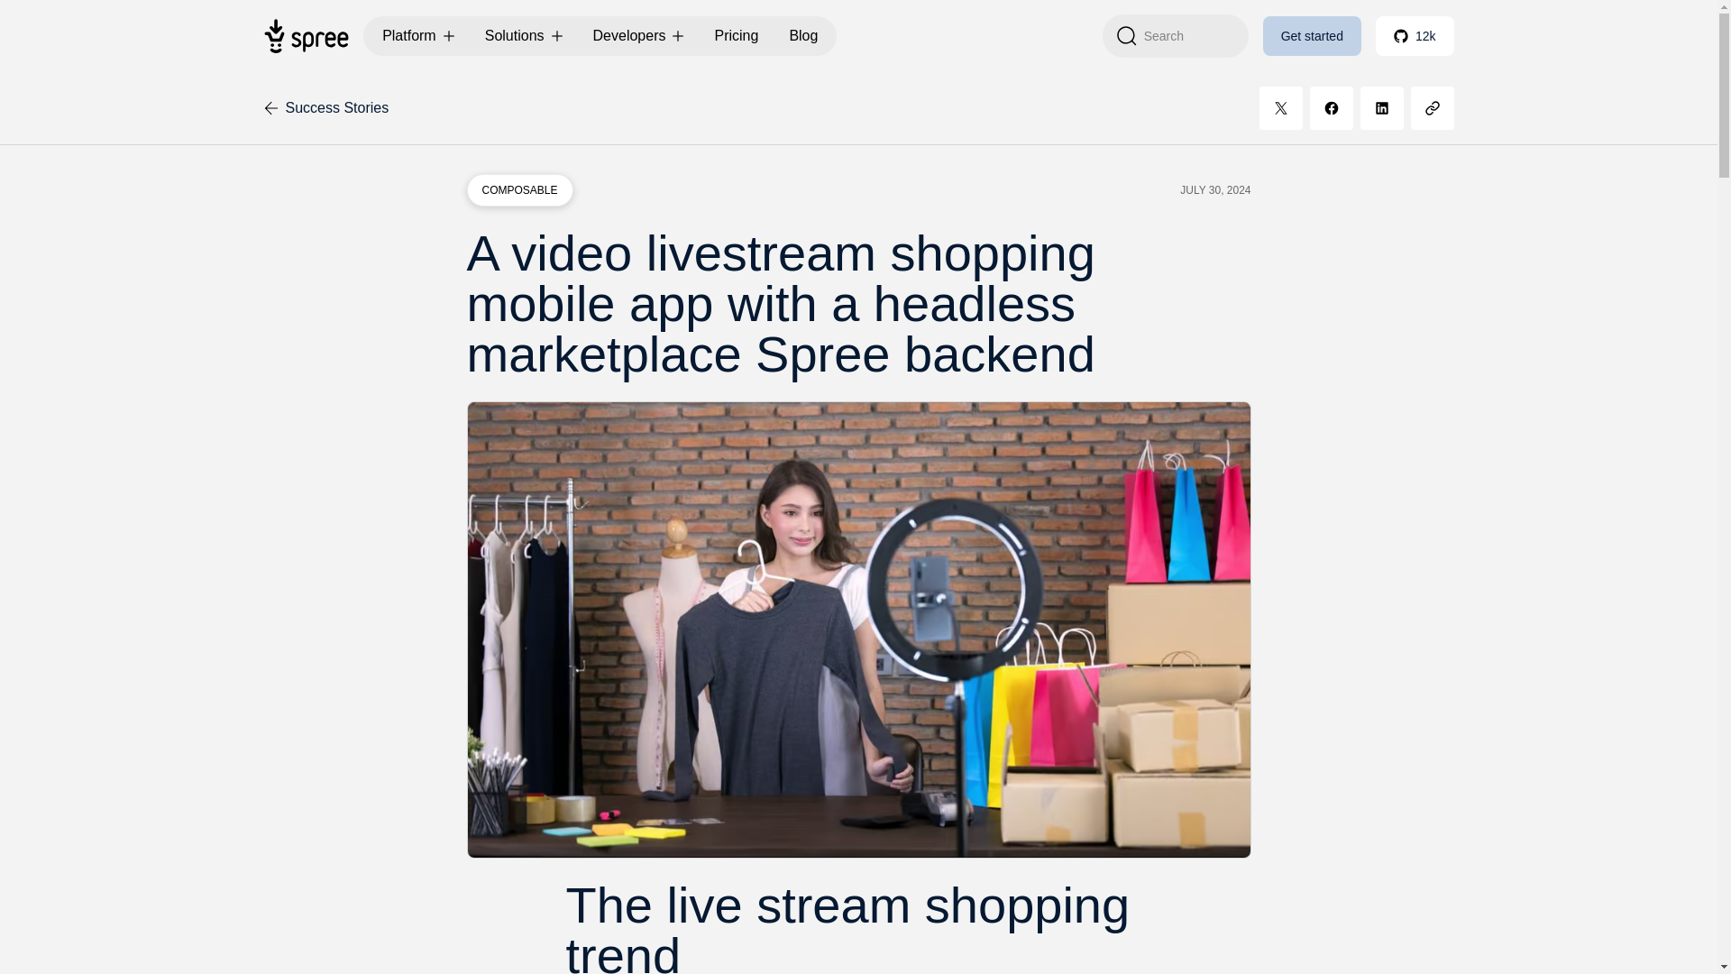  I want to click on 12k, so click(1415, 36).